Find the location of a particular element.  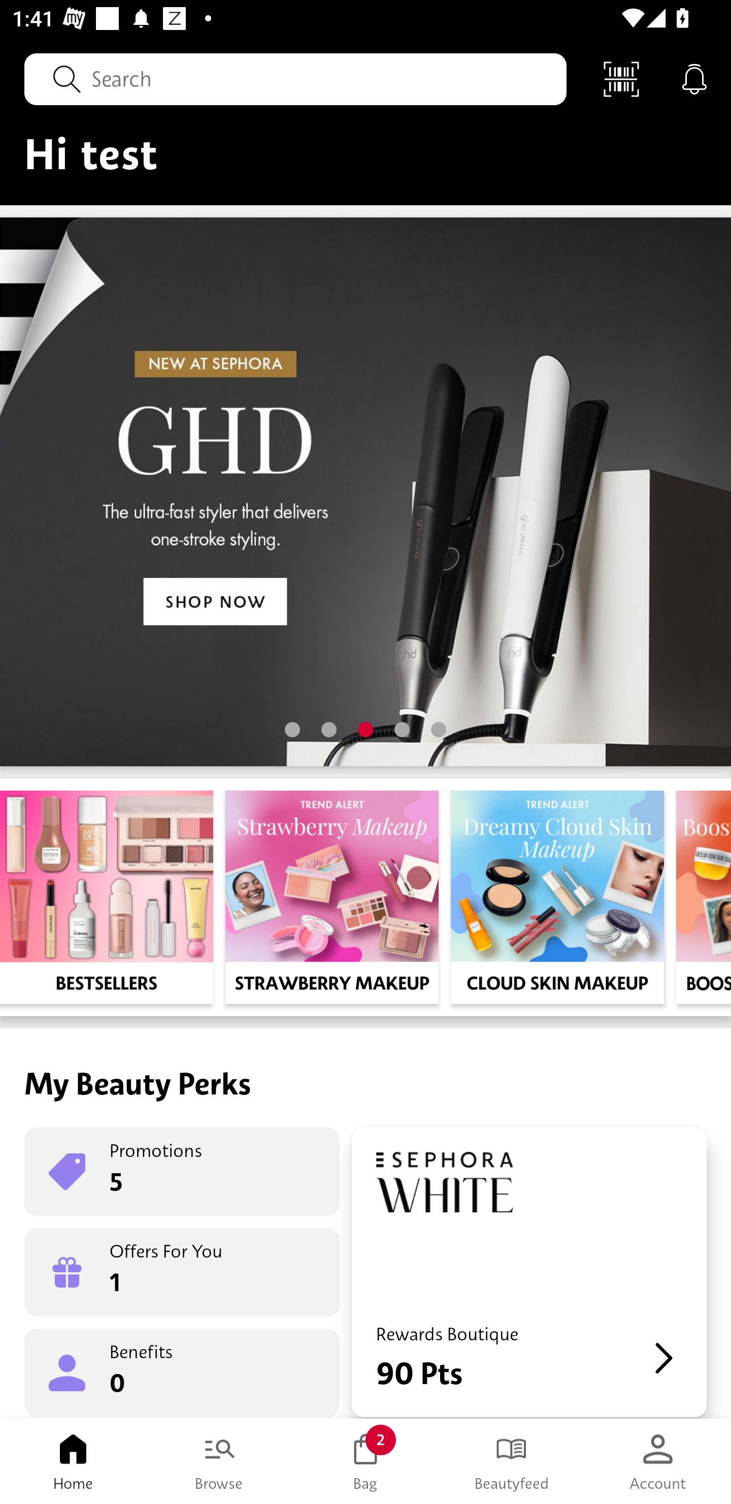

Beautyfeed is located at coordinates (512, 1461).